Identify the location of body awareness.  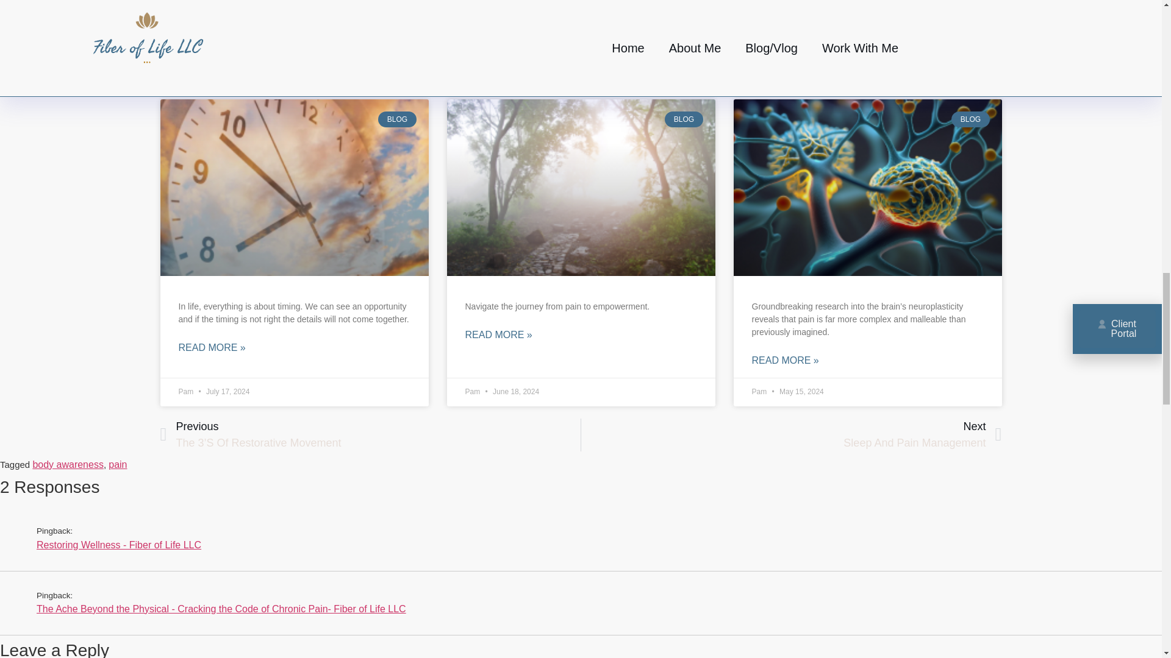
(68, 464).